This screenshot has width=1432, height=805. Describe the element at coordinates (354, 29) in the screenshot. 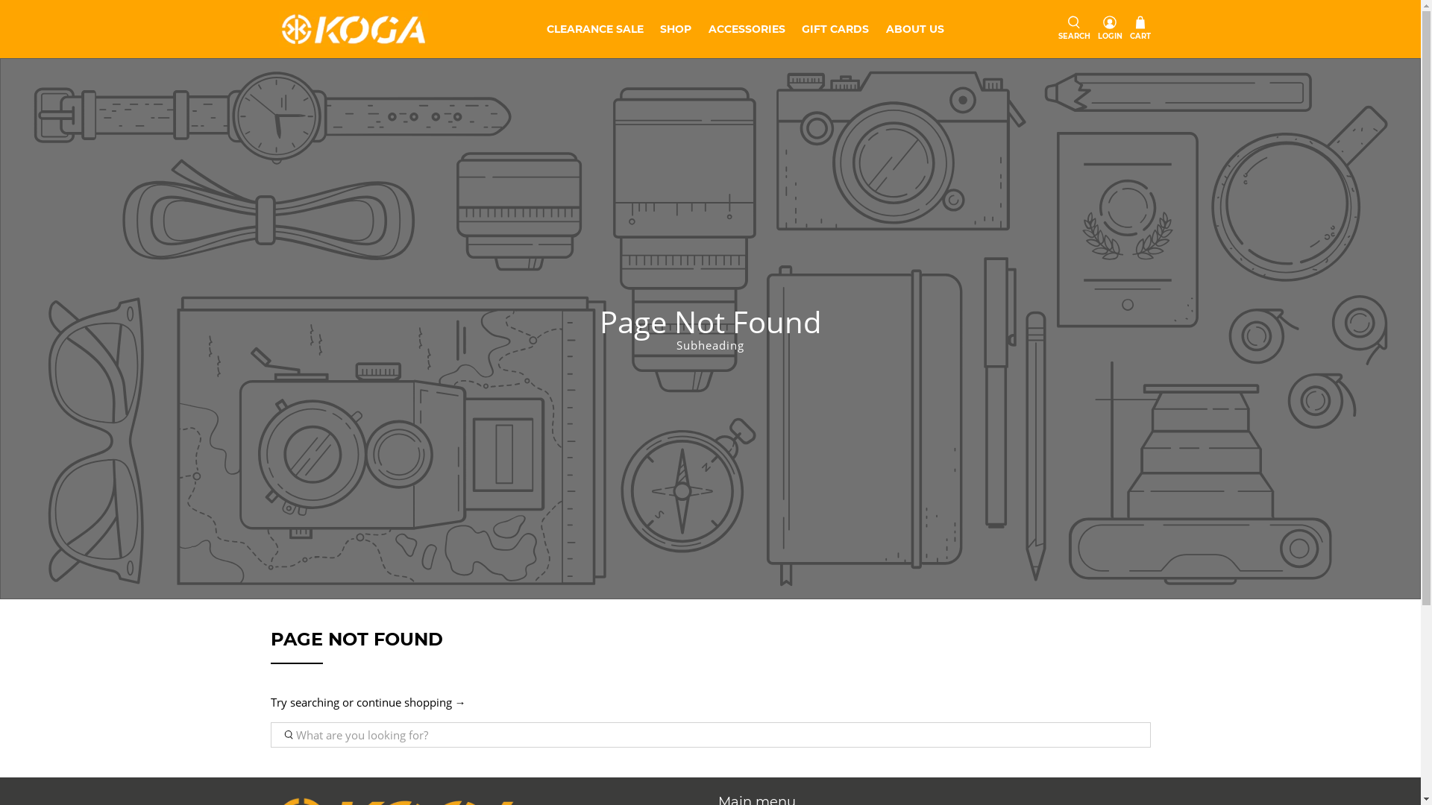

I see `Koga Sport` at that location.